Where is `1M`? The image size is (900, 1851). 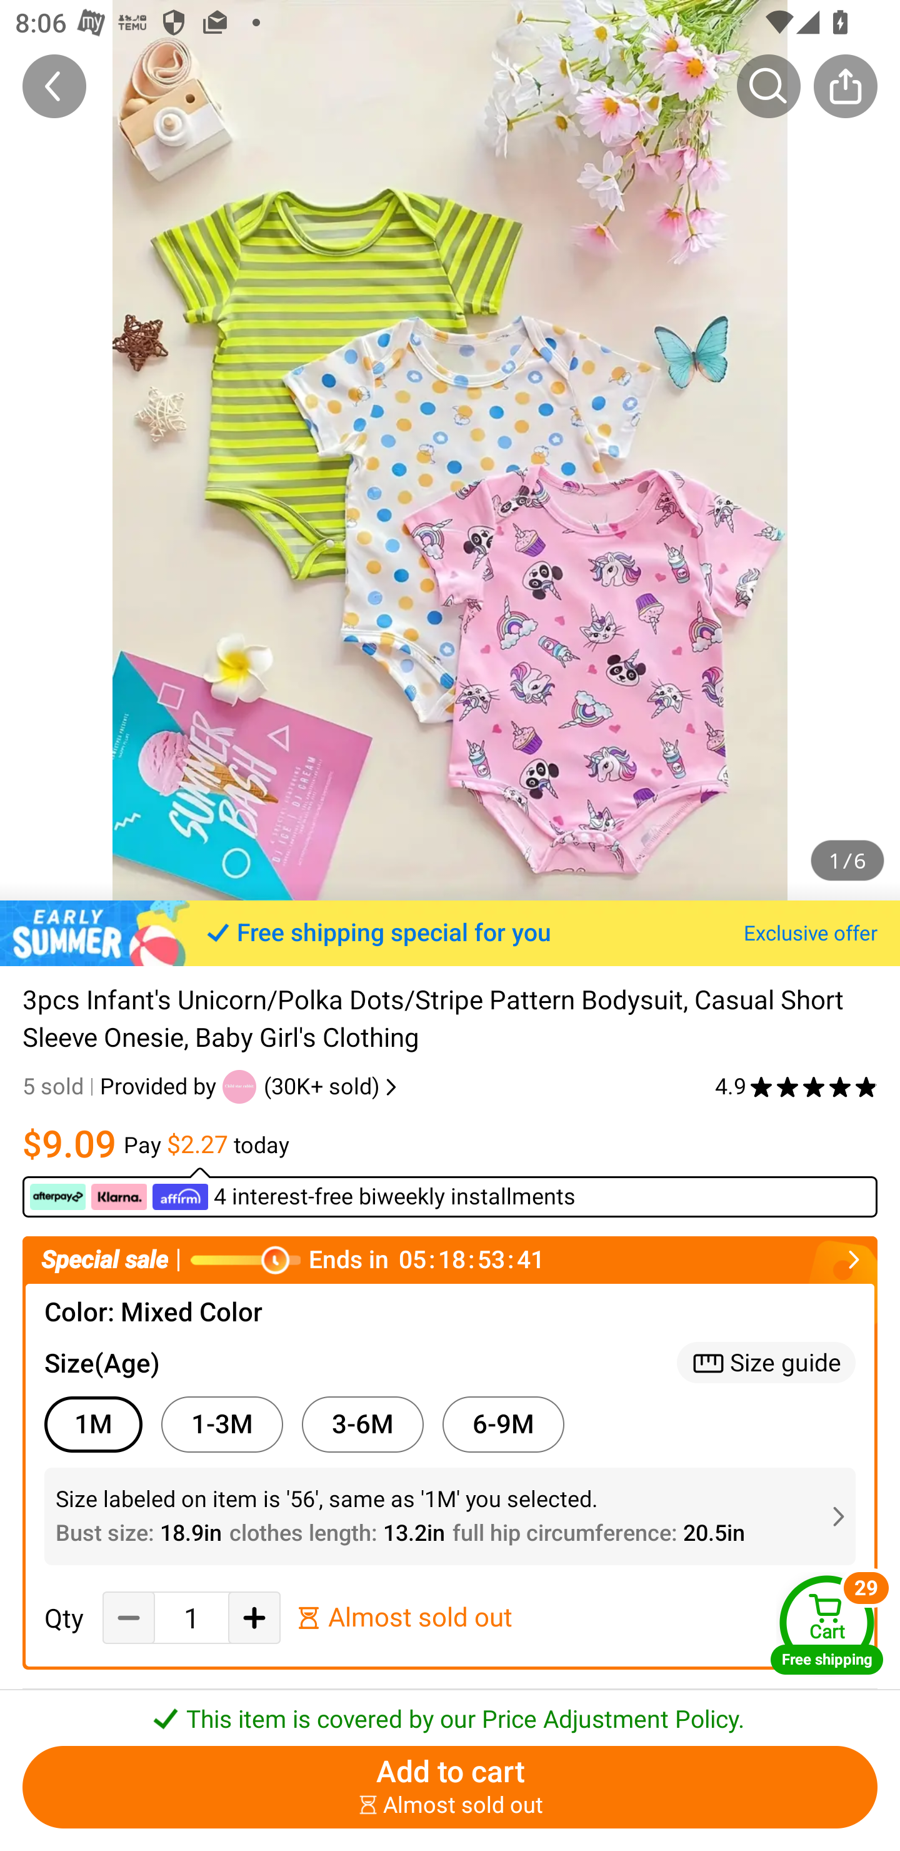
1M is located at coordinates (92, 1424).